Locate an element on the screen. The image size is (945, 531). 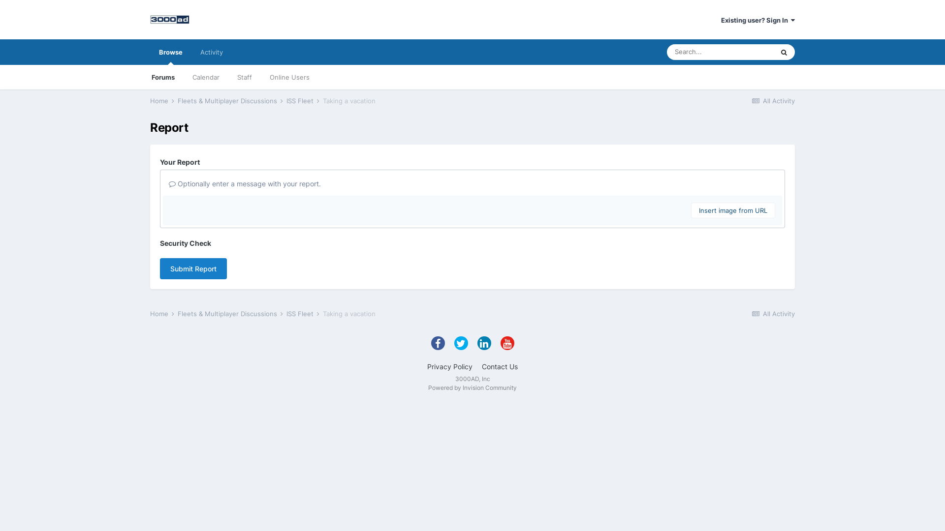
Online Users is located at coordinates (289, 77).